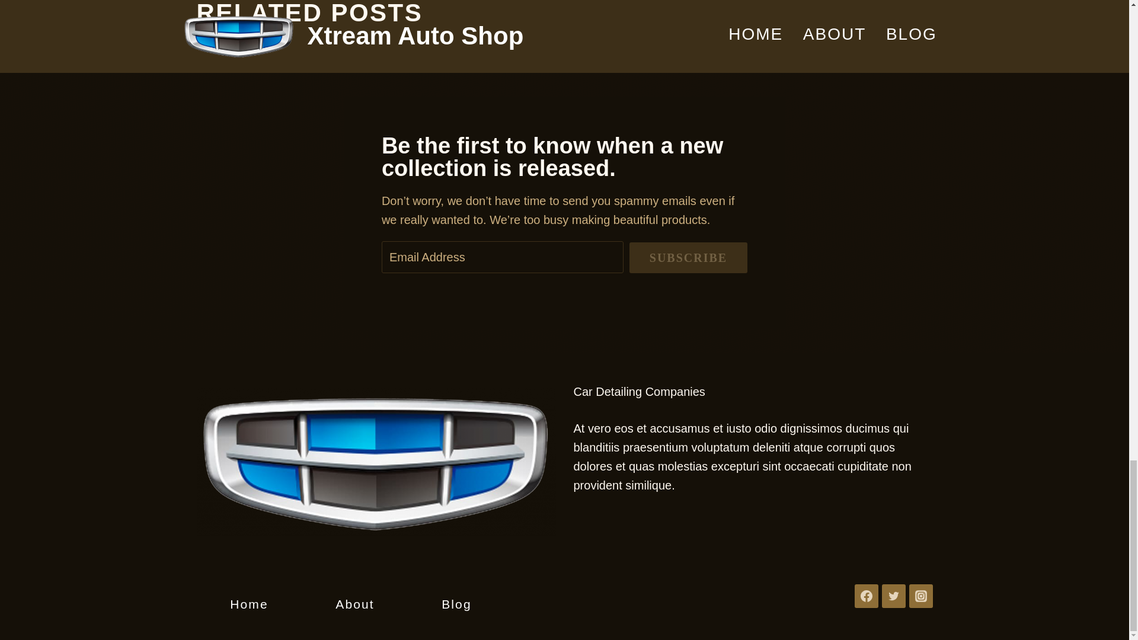 This screenshot has width=1138, height=640. I want to click on SUBSCRIBE, so click(688, 258).